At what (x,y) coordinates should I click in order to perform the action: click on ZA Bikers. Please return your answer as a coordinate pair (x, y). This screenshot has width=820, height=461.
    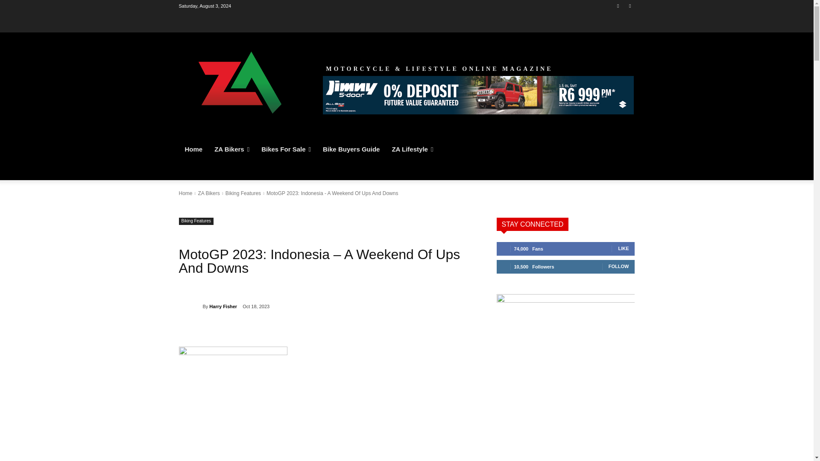
    Looking at the image, I should click on (231, 149).